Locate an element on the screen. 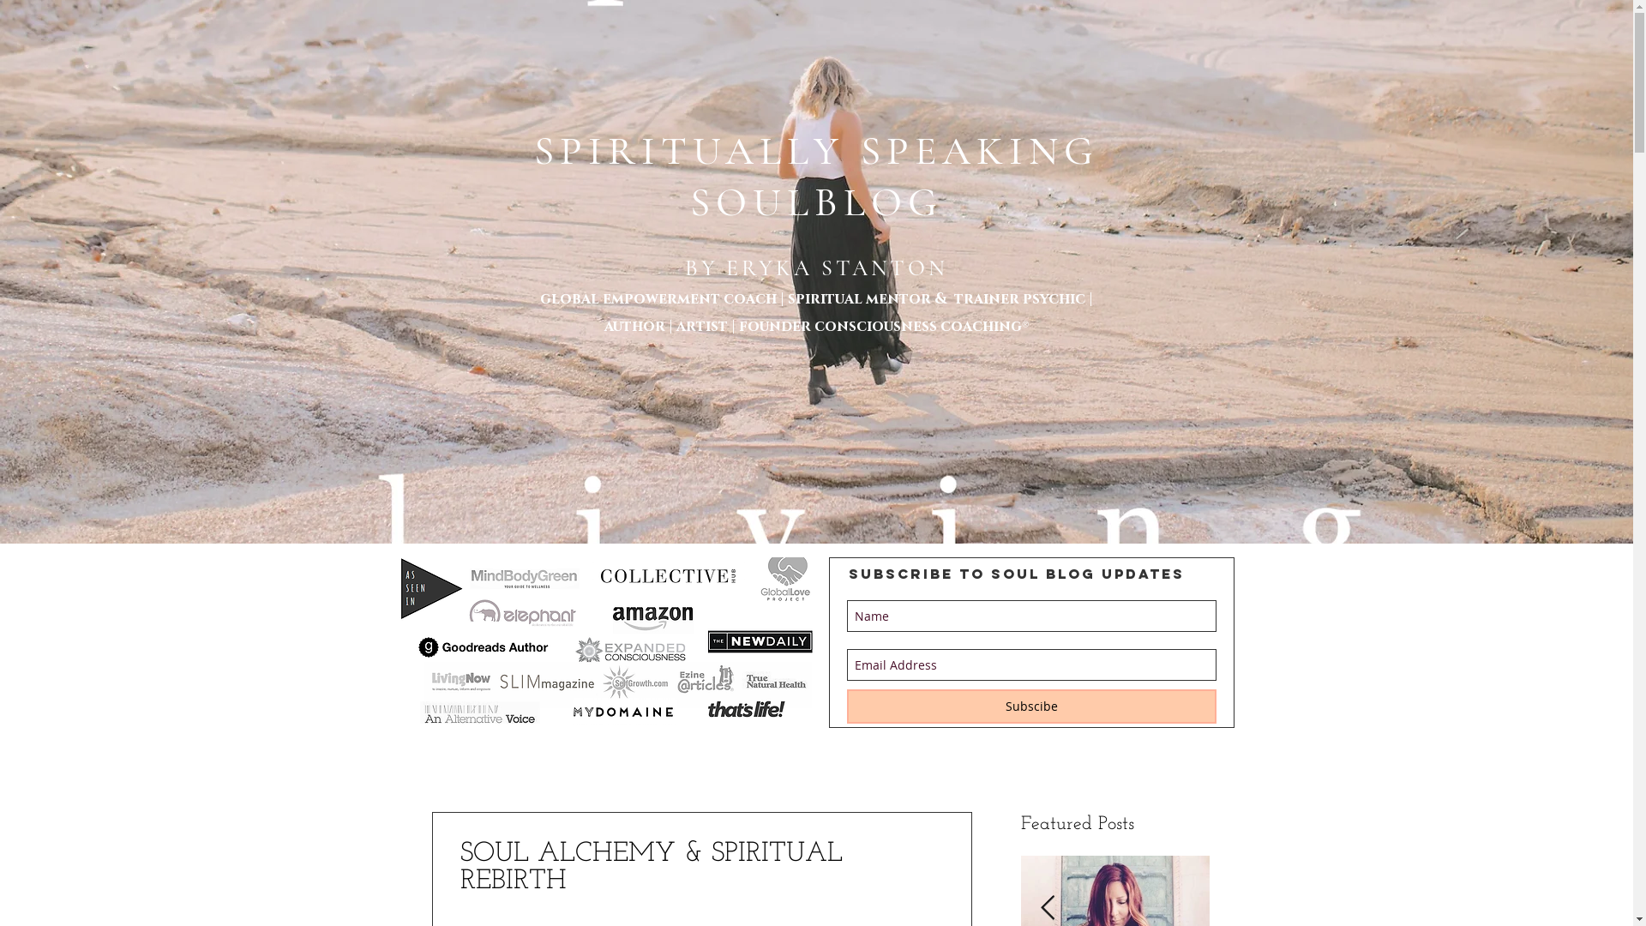 This screenshot has height=926, width=1646. HOME is located at coordinates (450, 86).